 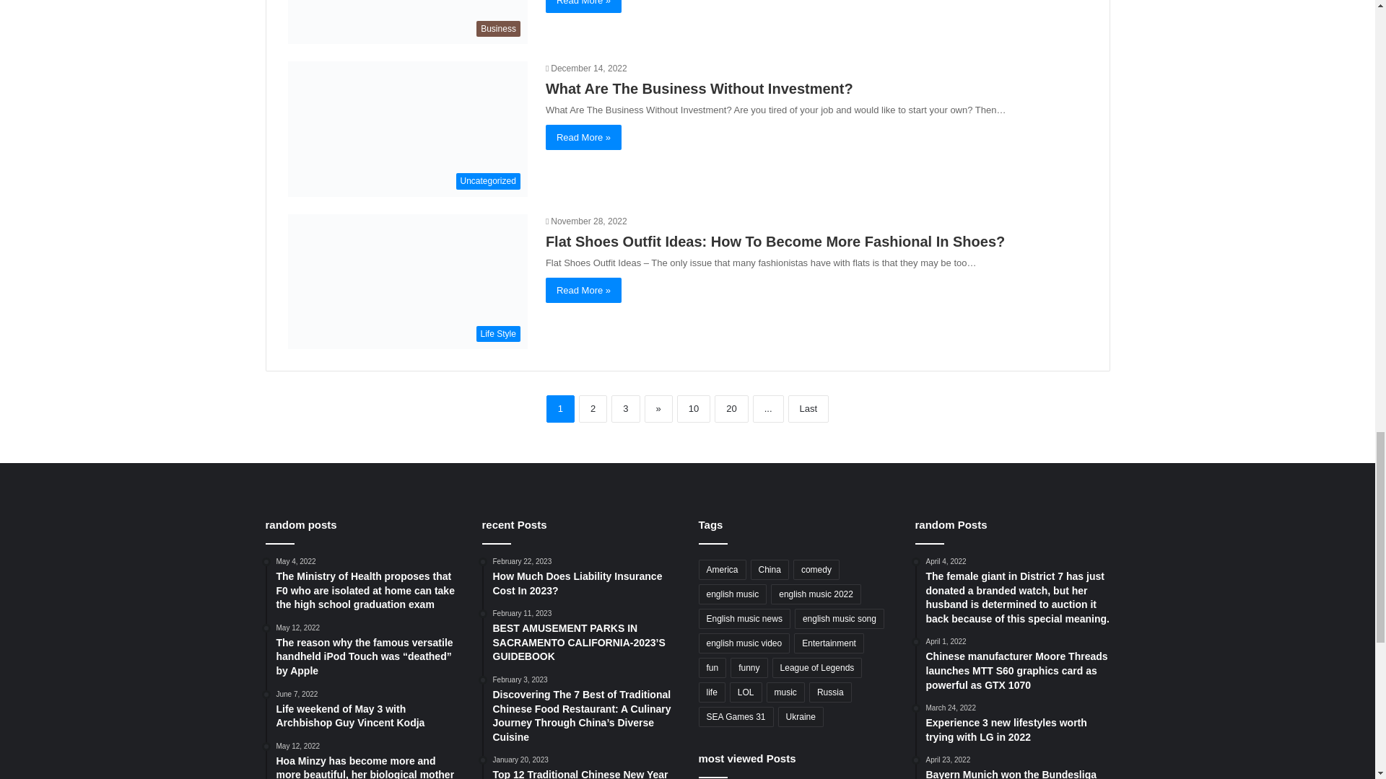 I want to click on What Are The Business Without Investment?, so click(x=699, y=88).